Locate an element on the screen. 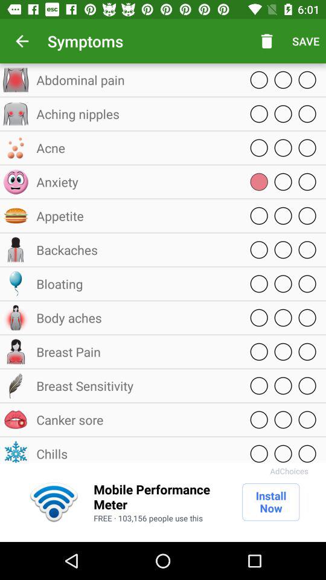  tap the icon to the right of mobile performance meter item is located at coordinates (270, 502).